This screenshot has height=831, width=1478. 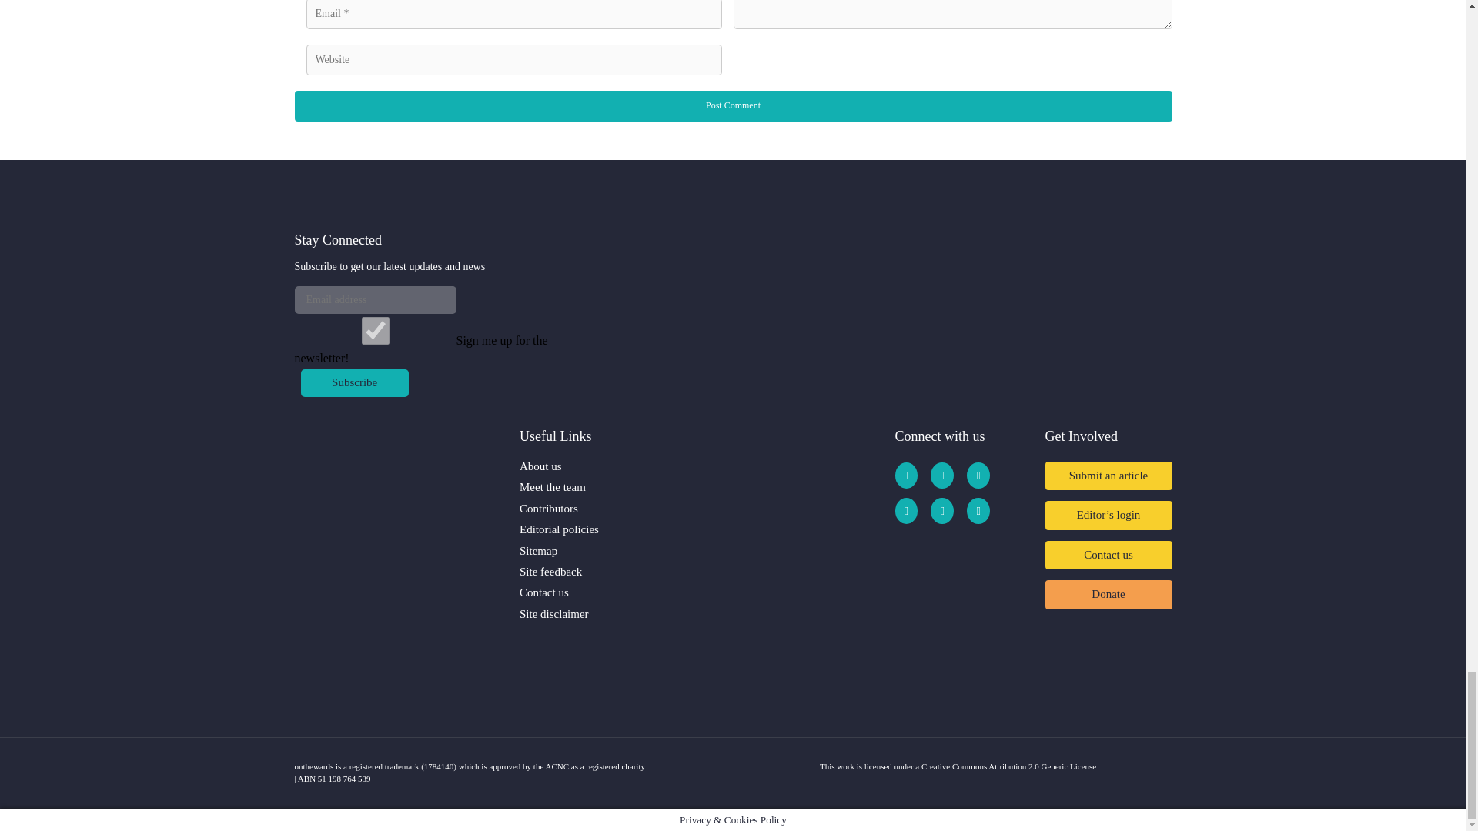 I want to click on Post Comment, so click(x=733, y=105).